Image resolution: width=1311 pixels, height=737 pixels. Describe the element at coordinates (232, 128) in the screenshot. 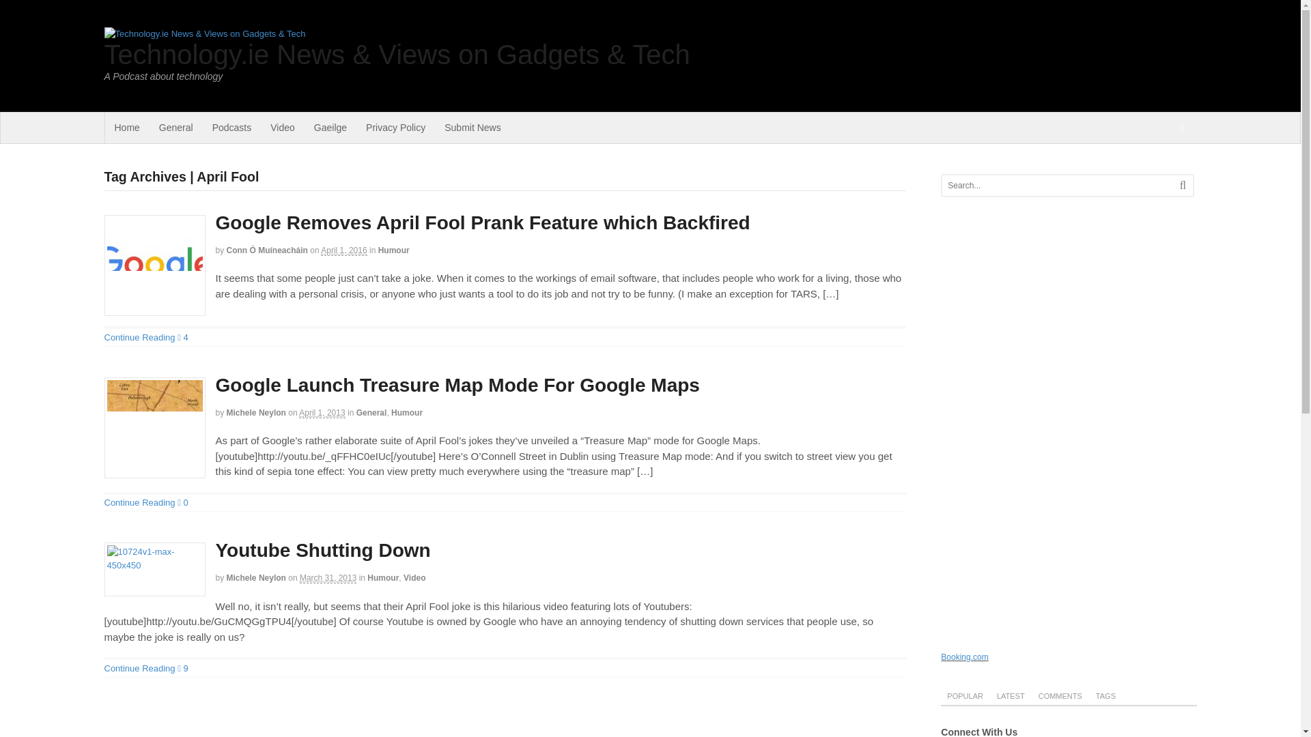

I see `Podcasts` at that location.